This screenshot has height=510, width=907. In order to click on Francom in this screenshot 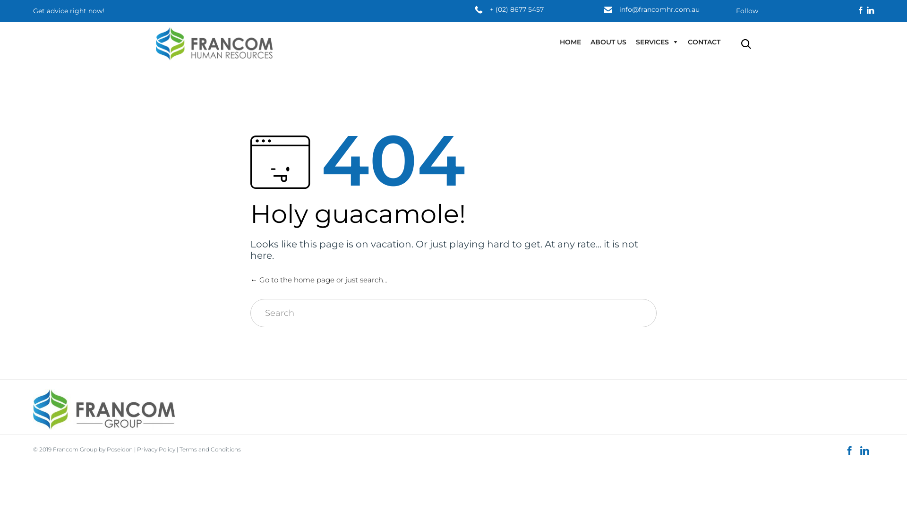, I will do `click(66, 450)`.